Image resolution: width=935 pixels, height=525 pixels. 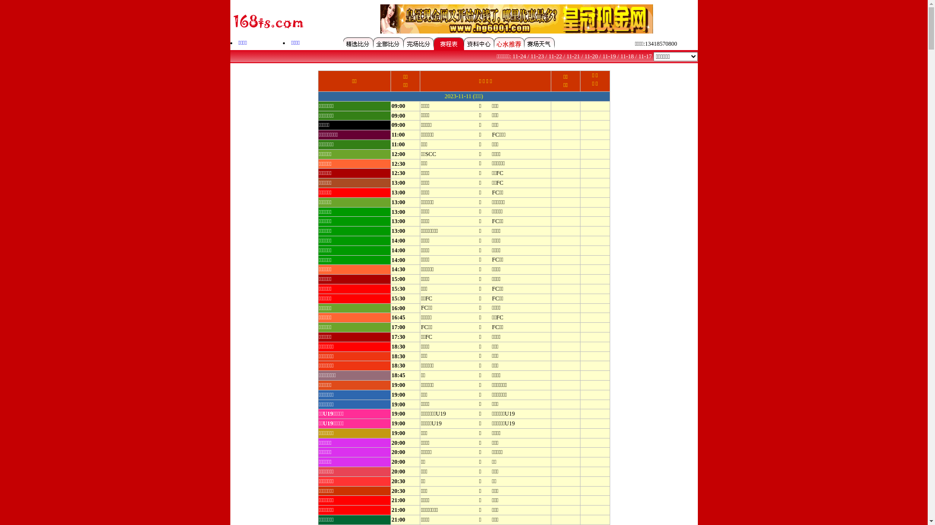 I want to click on 11-23, so click(x=538, y=56).